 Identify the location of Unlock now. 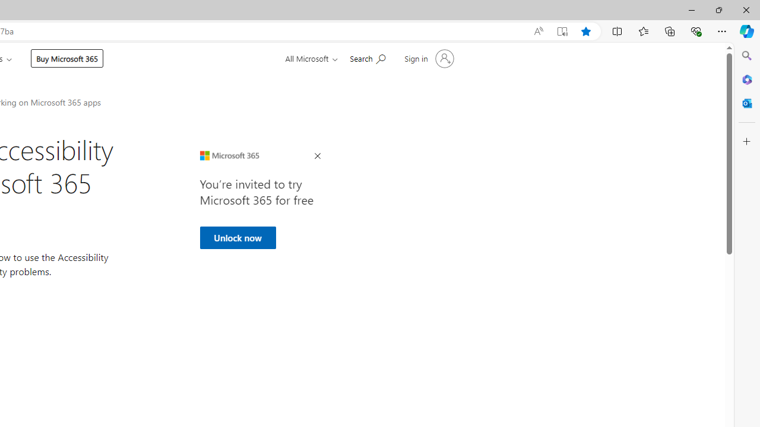
(237, 237).